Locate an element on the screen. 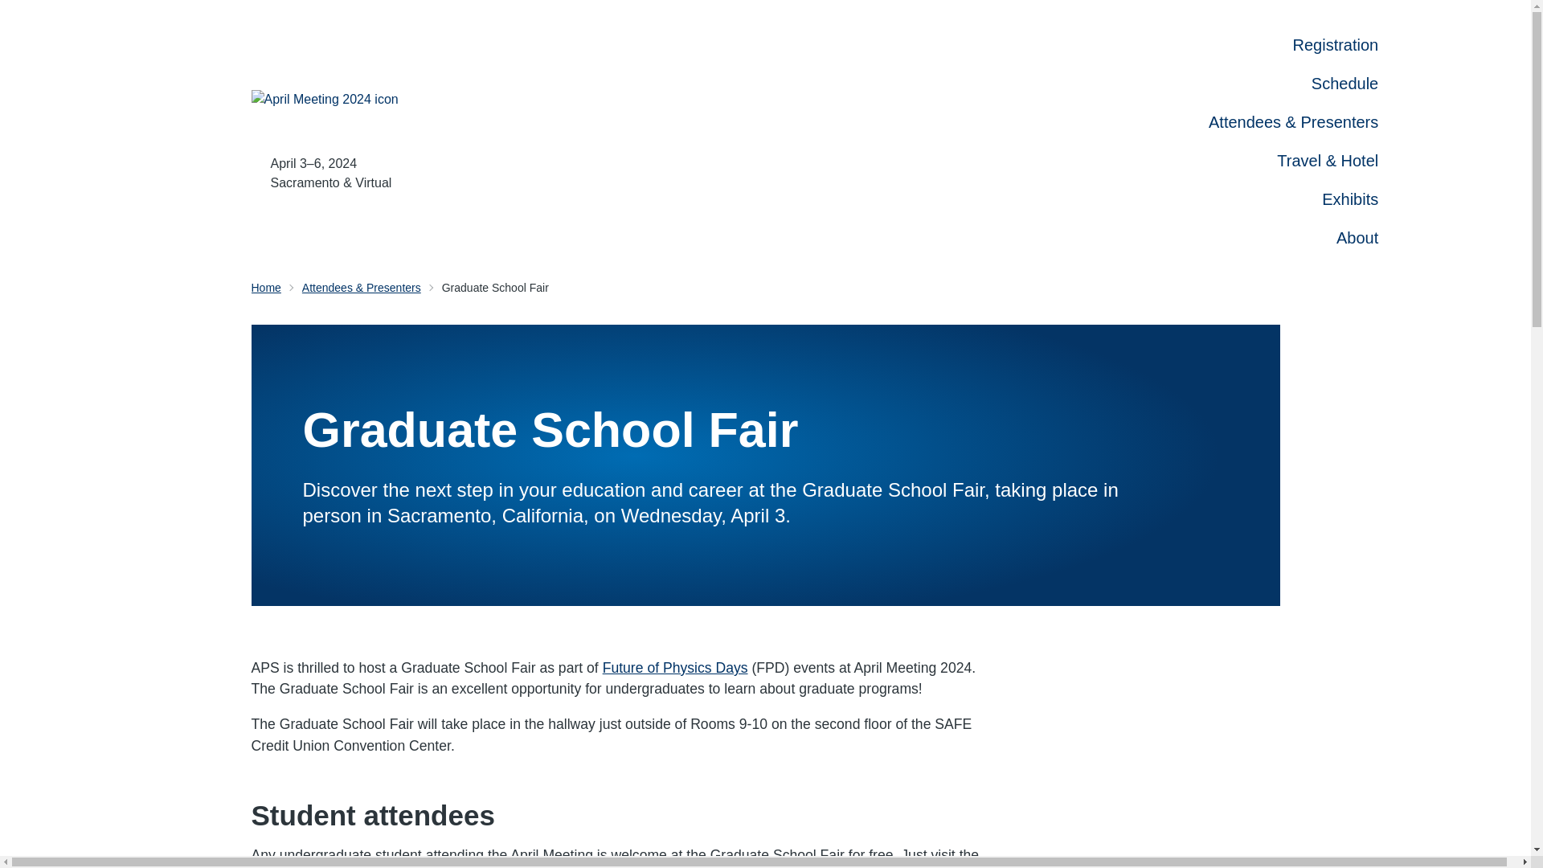 The width and height of the screenshot is (1543, 868). Future of Physics Days is located at coordinates (675, 667).